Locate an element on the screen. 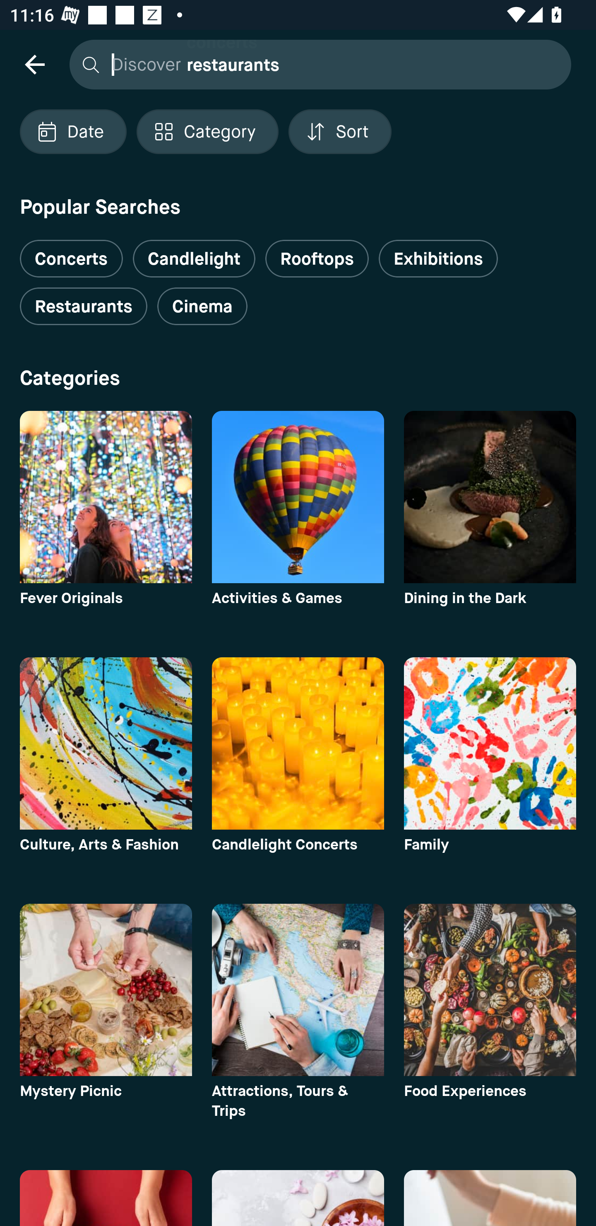 This screenshot has height=1226, width=596. category image is located at coordinates (298, 743).